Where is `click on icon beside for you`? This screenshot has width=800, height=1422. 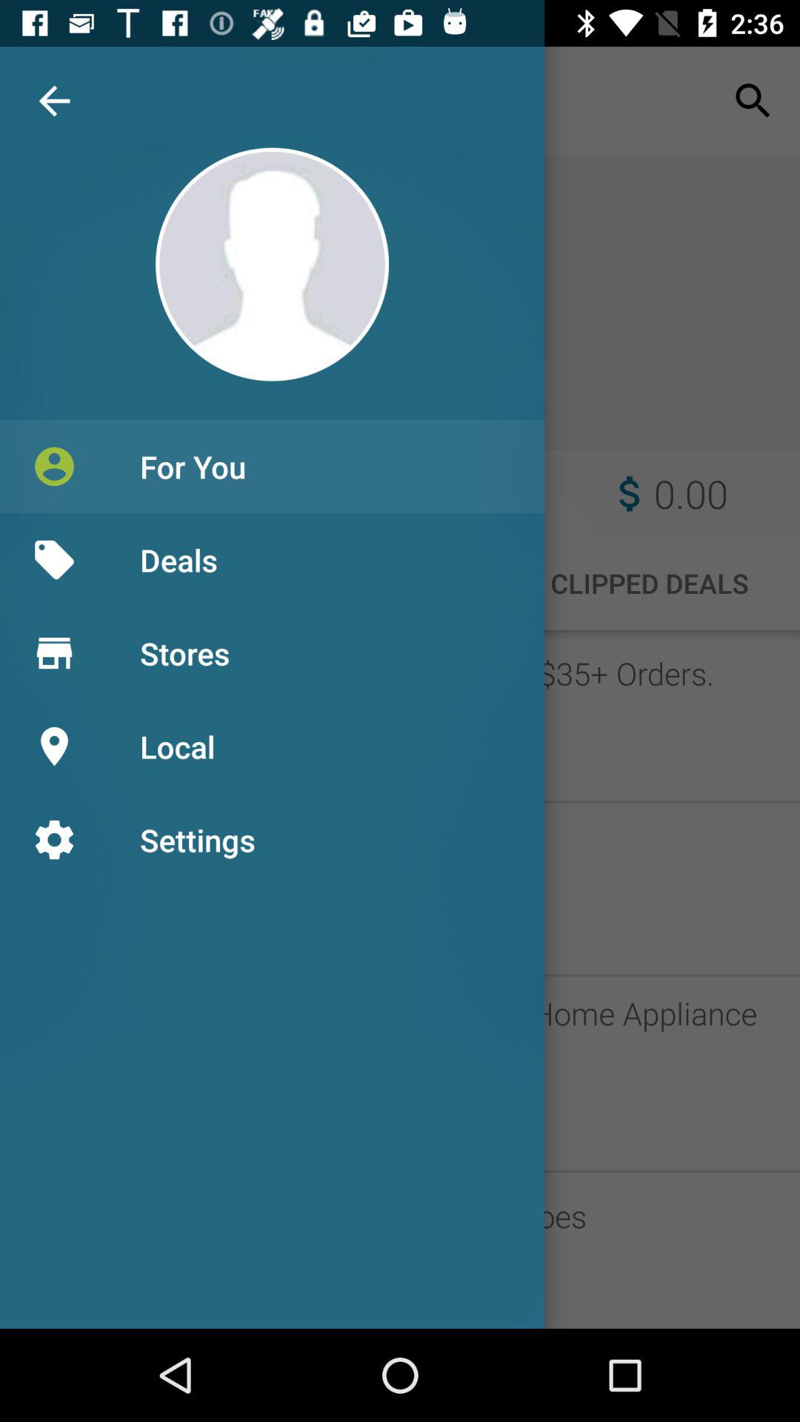
click on icon beside for you is located at coordinates (54, 467).